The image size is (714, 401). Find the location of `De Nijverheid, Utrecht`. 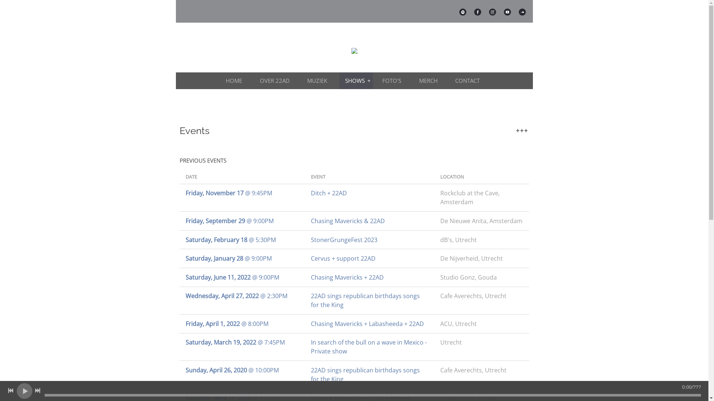

De Nijverheid, Utrecht is located at coordinates (482, 258).